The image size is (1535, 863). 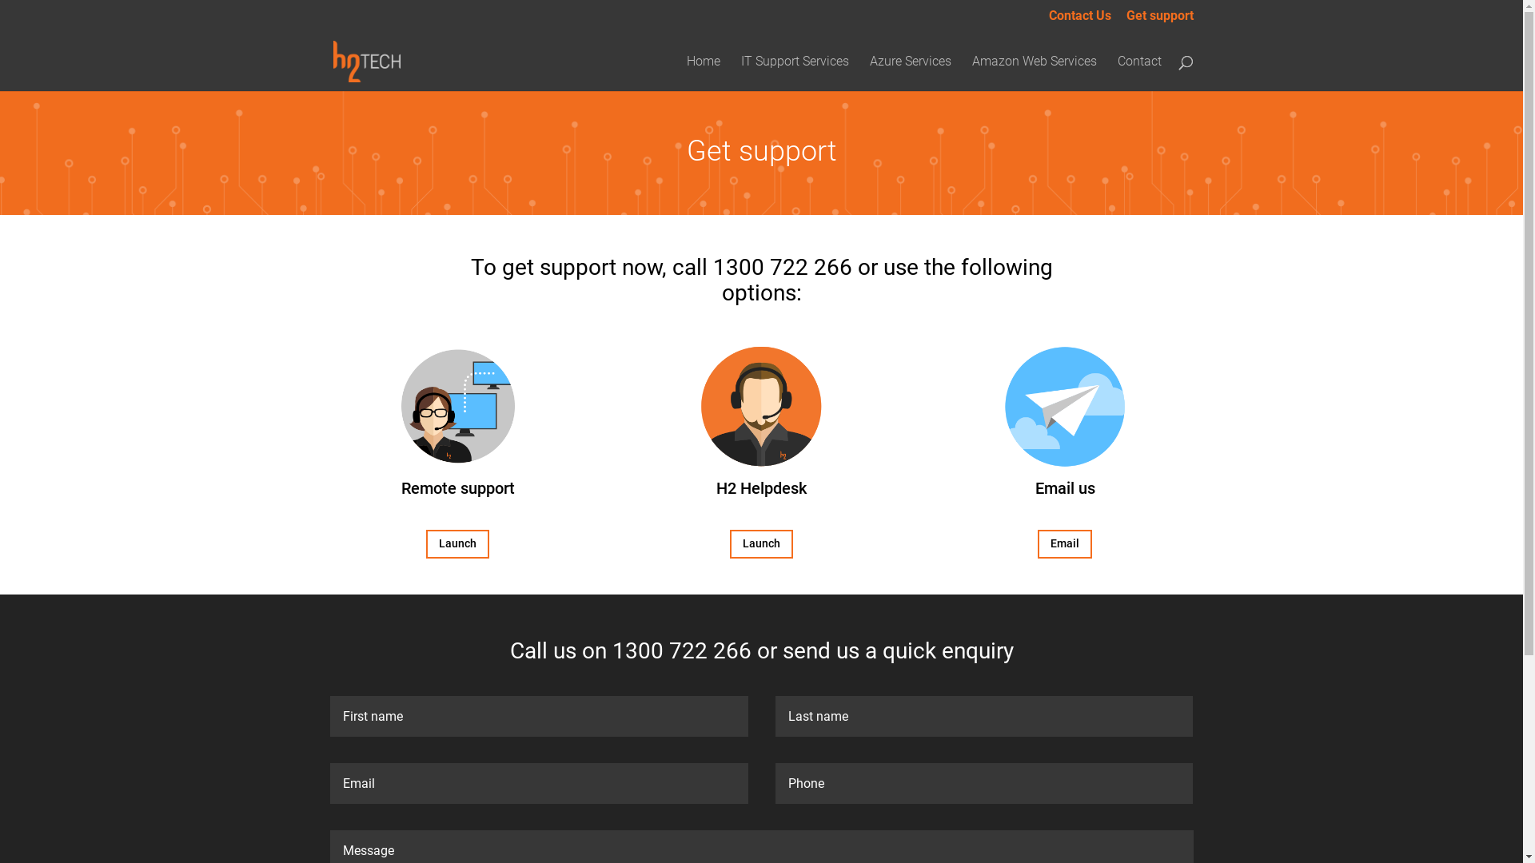 I want to click on Launch, so click(x=761, y=544).